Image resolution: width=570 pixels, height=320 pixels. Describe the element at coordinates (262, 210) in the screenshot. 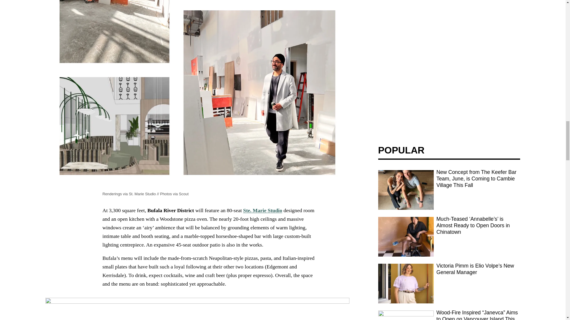

I see `Ste. Marie Studio` at that location.